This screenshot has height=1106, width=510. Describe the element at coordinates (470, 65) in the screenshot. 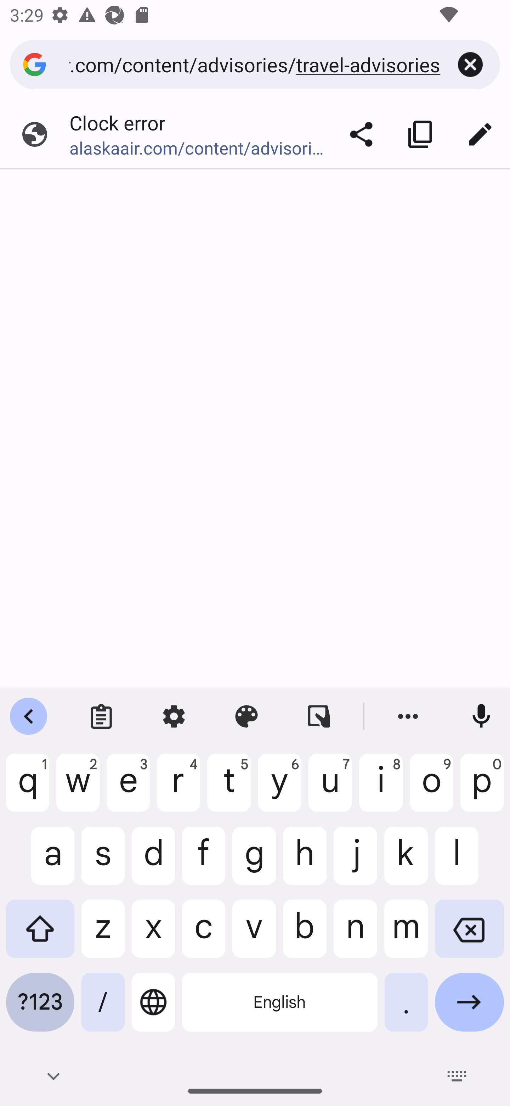

I see `Clear input` at that location.